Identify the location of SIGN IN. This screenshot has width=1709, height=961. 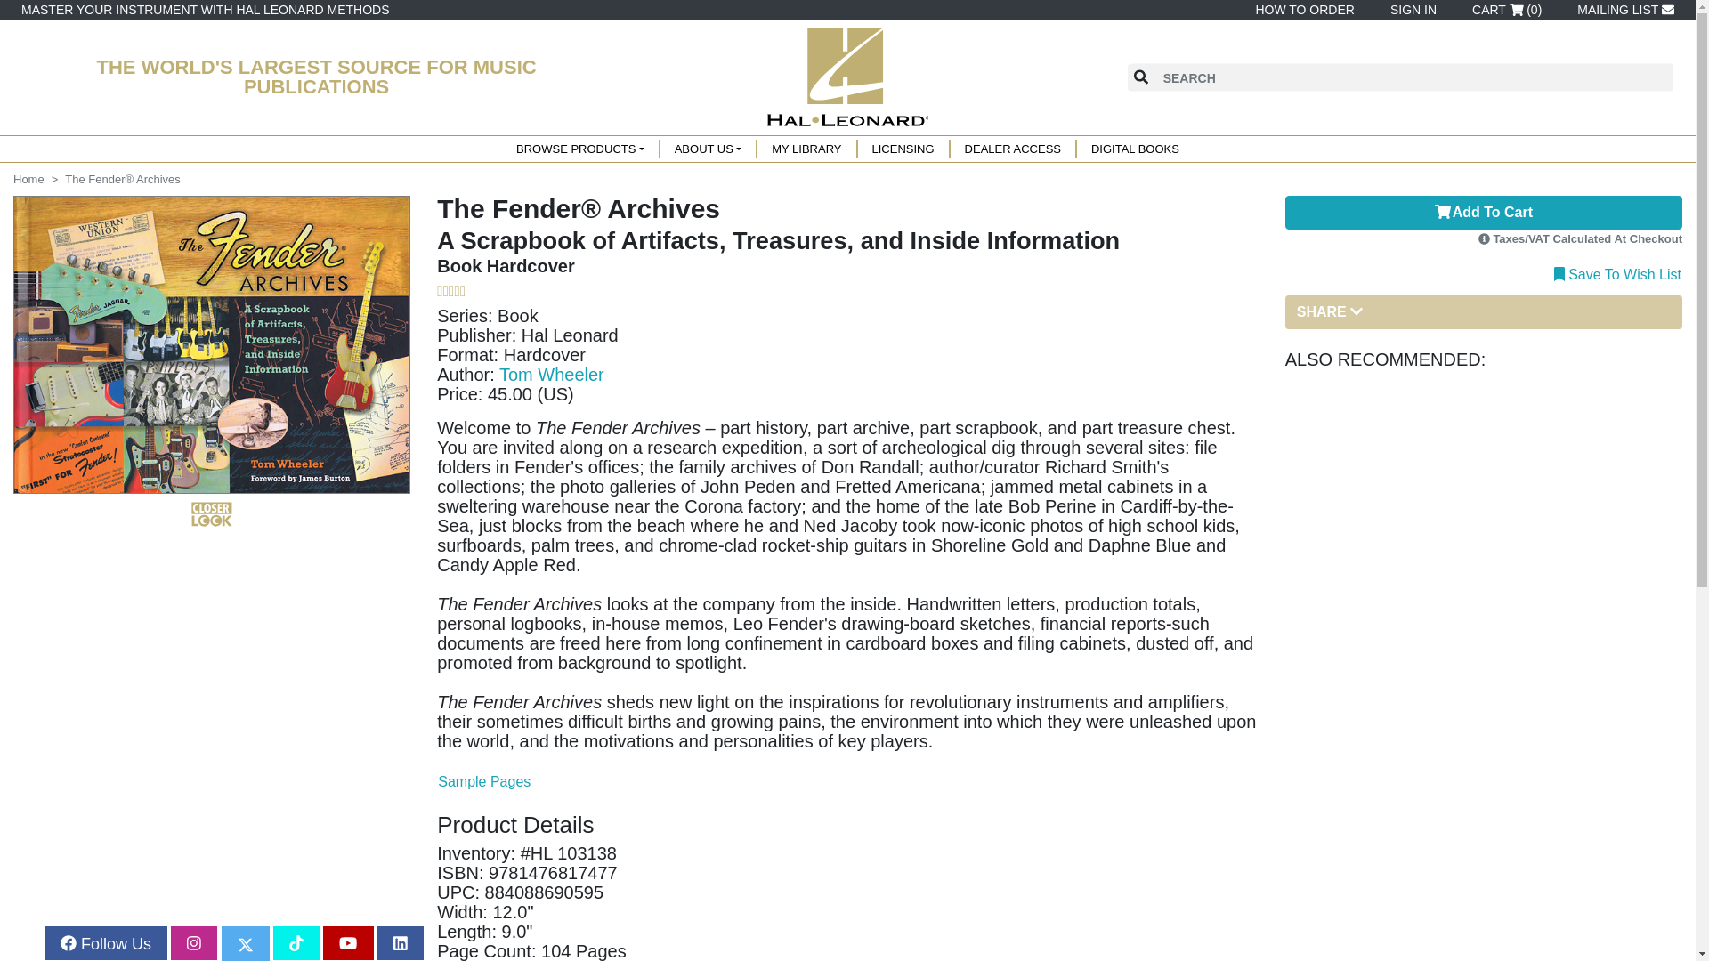
(1410, 10).